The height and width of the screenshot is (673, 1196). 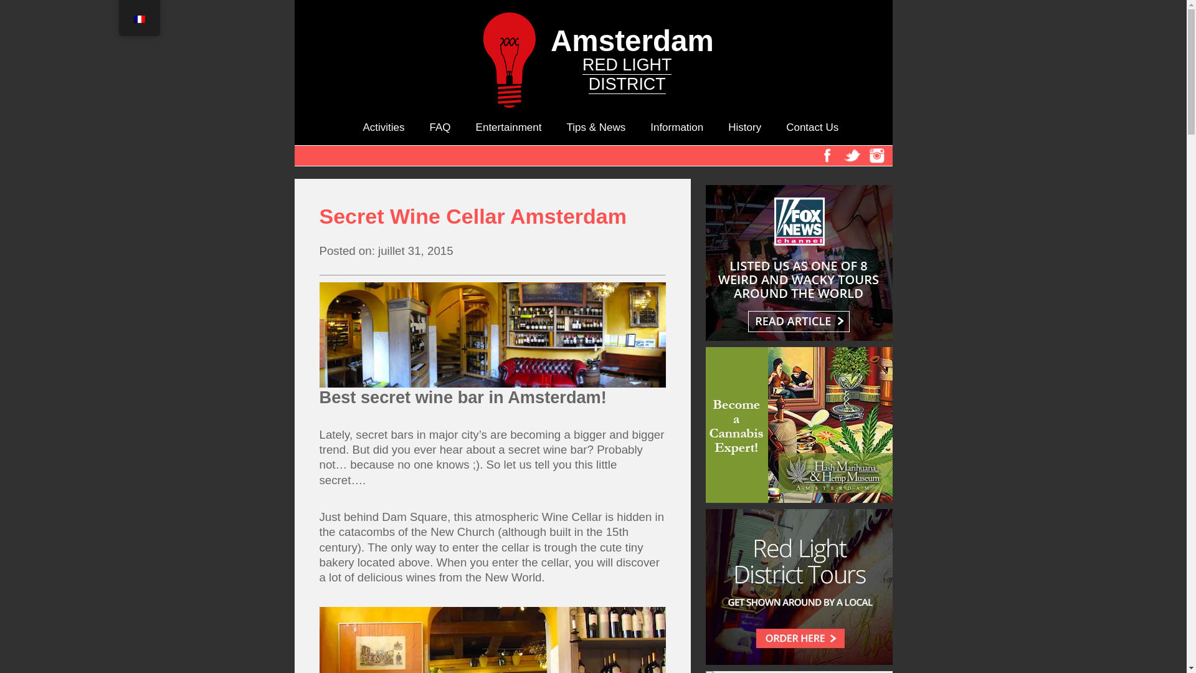 I want to click on Entertainment, so click(x=138, y=19).